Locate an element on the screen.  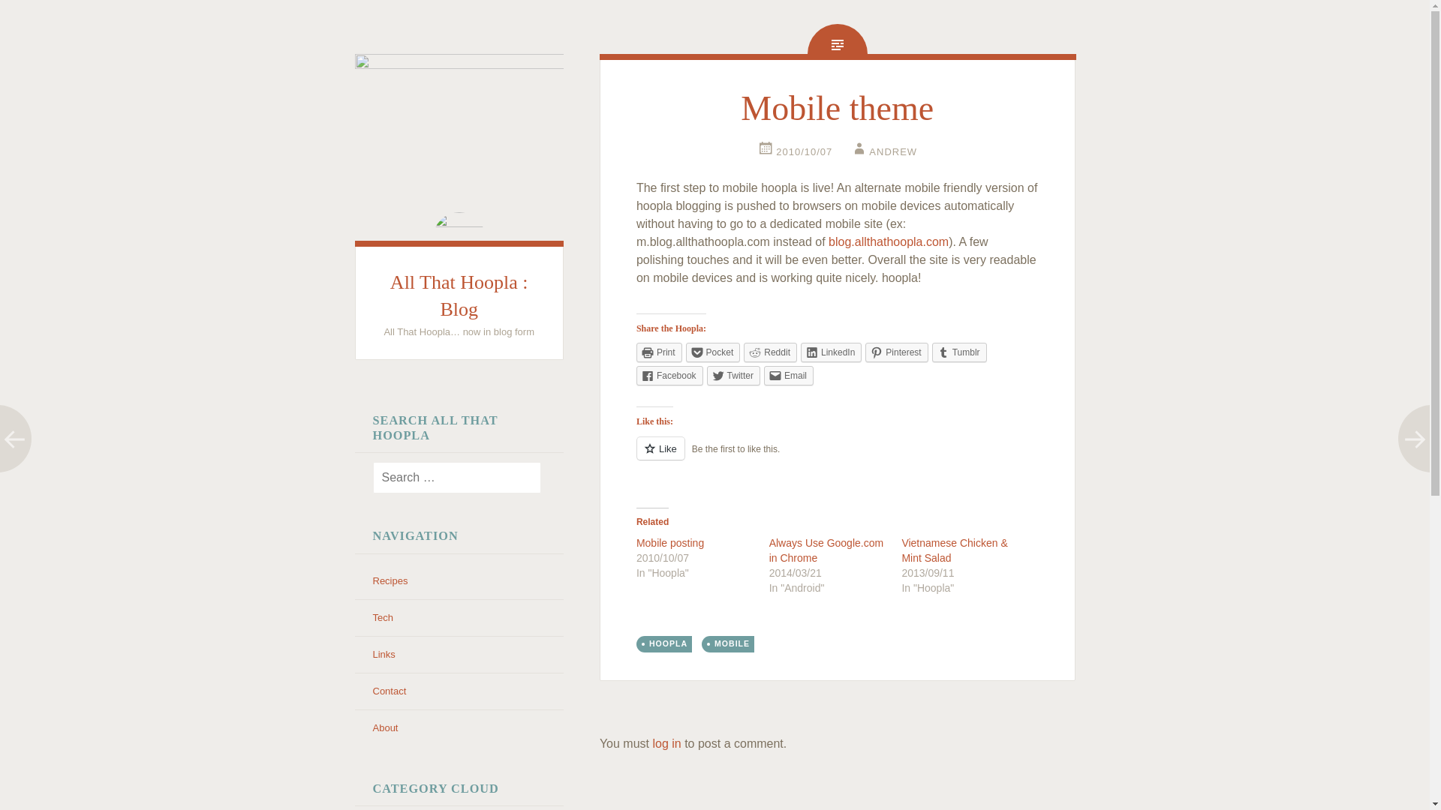
Click to email this to a friend is located at coordinates (788, 376).